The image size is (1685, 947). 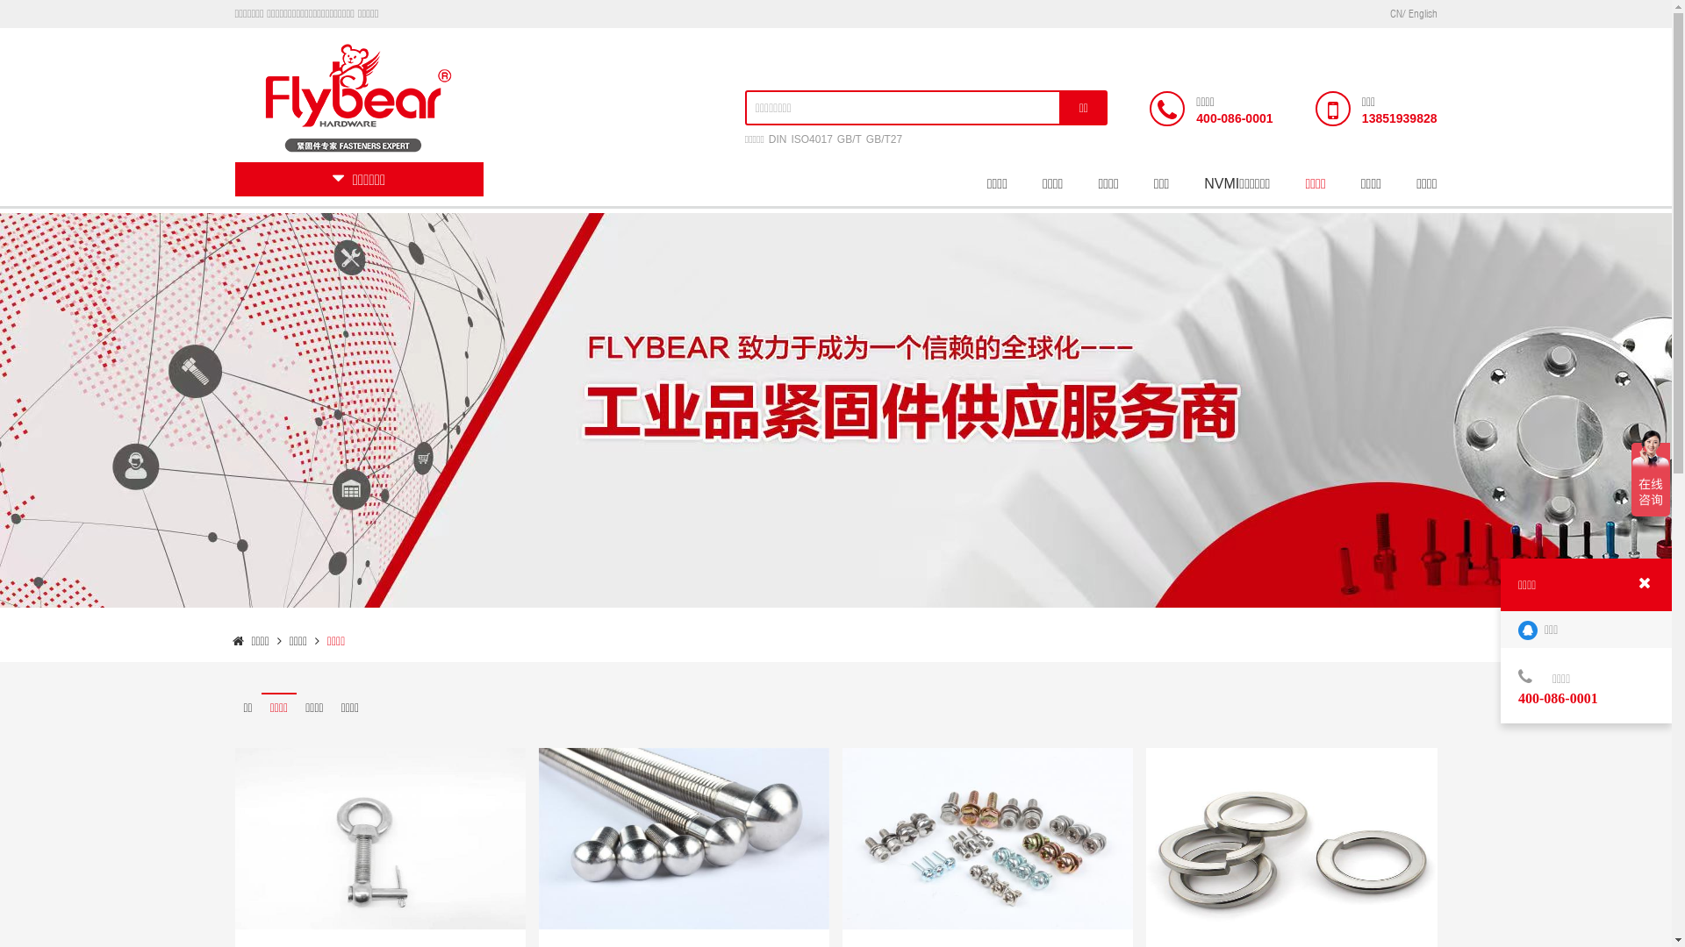 What do you see at coordinates (1396, 14) in the screenshot?
I see `CN` at bounding box center [1396, 14].